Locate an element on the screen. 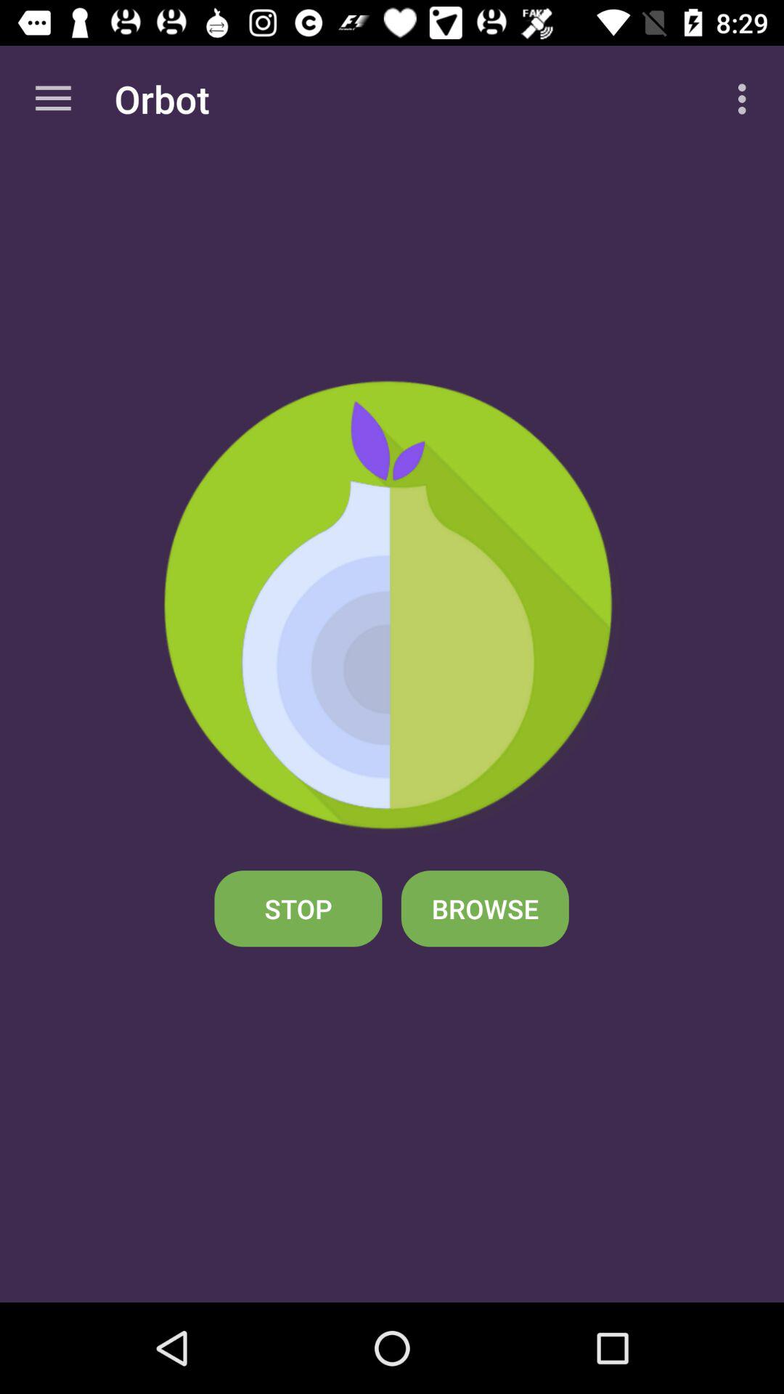  tap the app next to the orbot app is located at coordinates (53, 99).